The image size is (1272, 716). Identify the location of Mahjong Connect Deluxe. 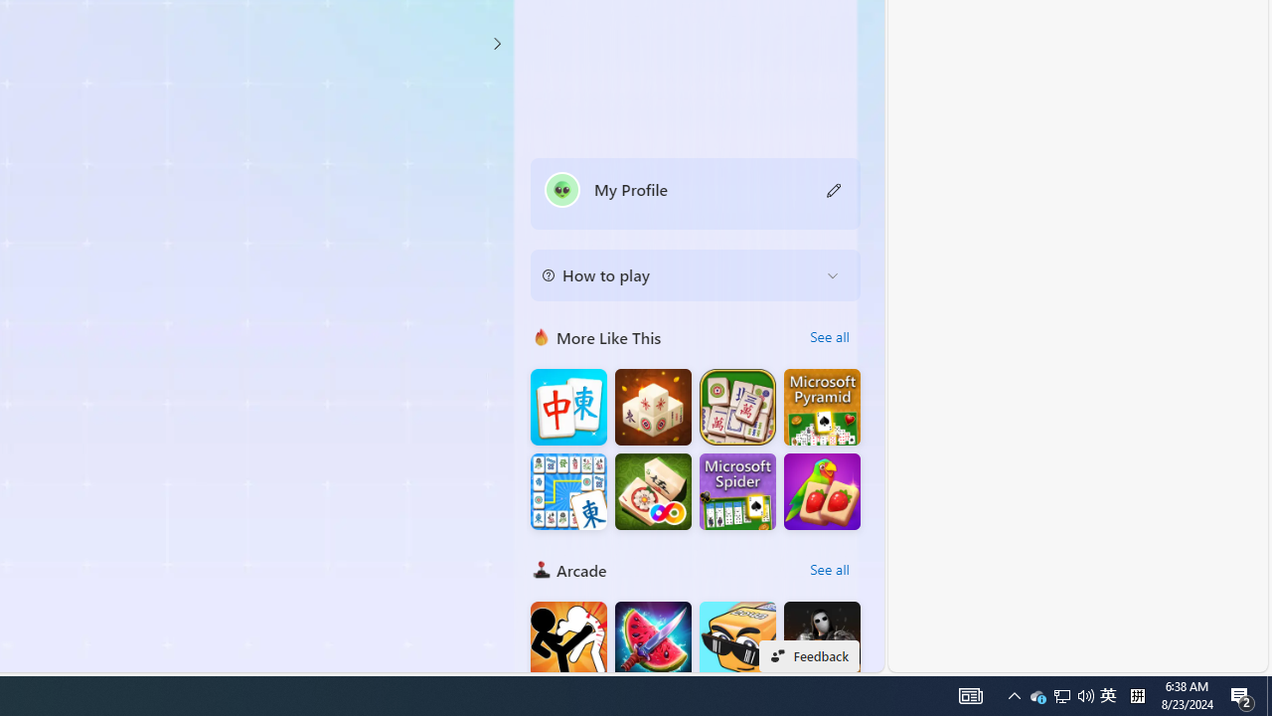
(568, 491).